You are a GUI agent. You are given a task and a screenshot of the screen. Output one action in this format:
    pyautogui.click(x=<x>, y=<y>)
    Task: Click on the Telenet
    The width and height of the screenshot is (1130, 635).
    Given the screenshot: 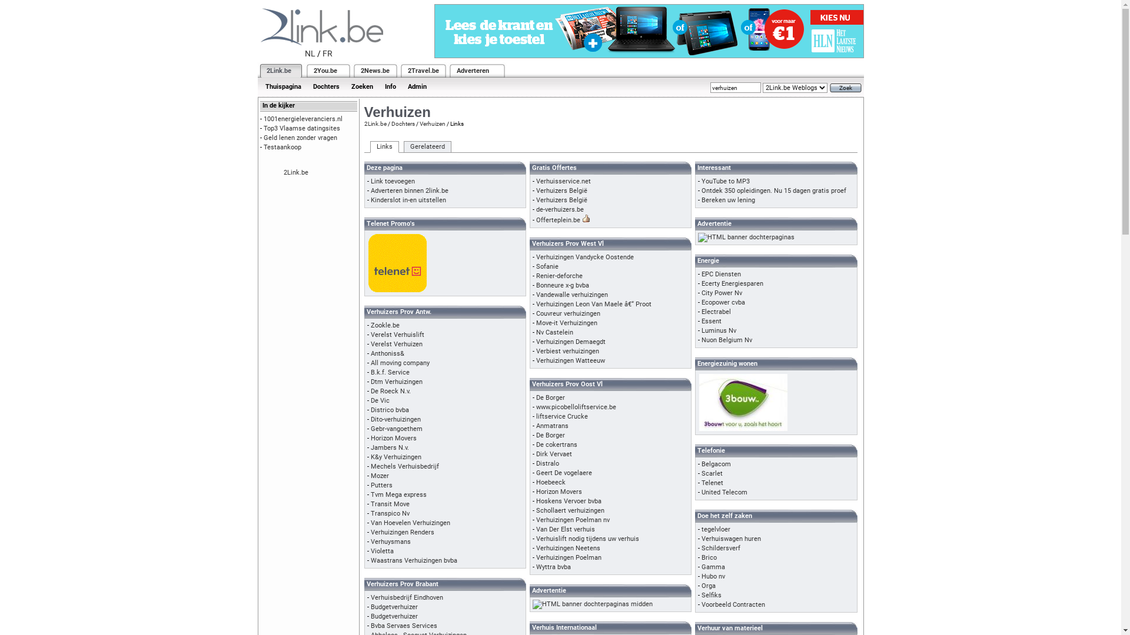 What is the action you would take?
    pyautogui.click(x=712, y=483)
    